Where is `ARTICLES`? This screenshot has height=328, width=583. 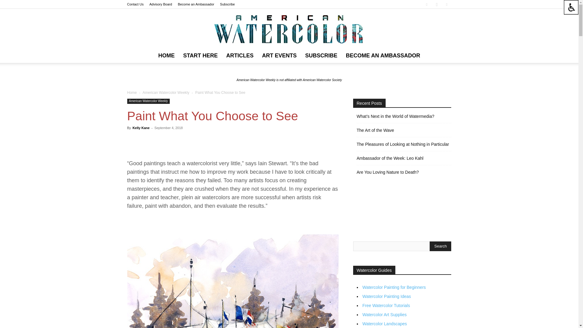
ARTICLES is located at coordinates (240, 55).